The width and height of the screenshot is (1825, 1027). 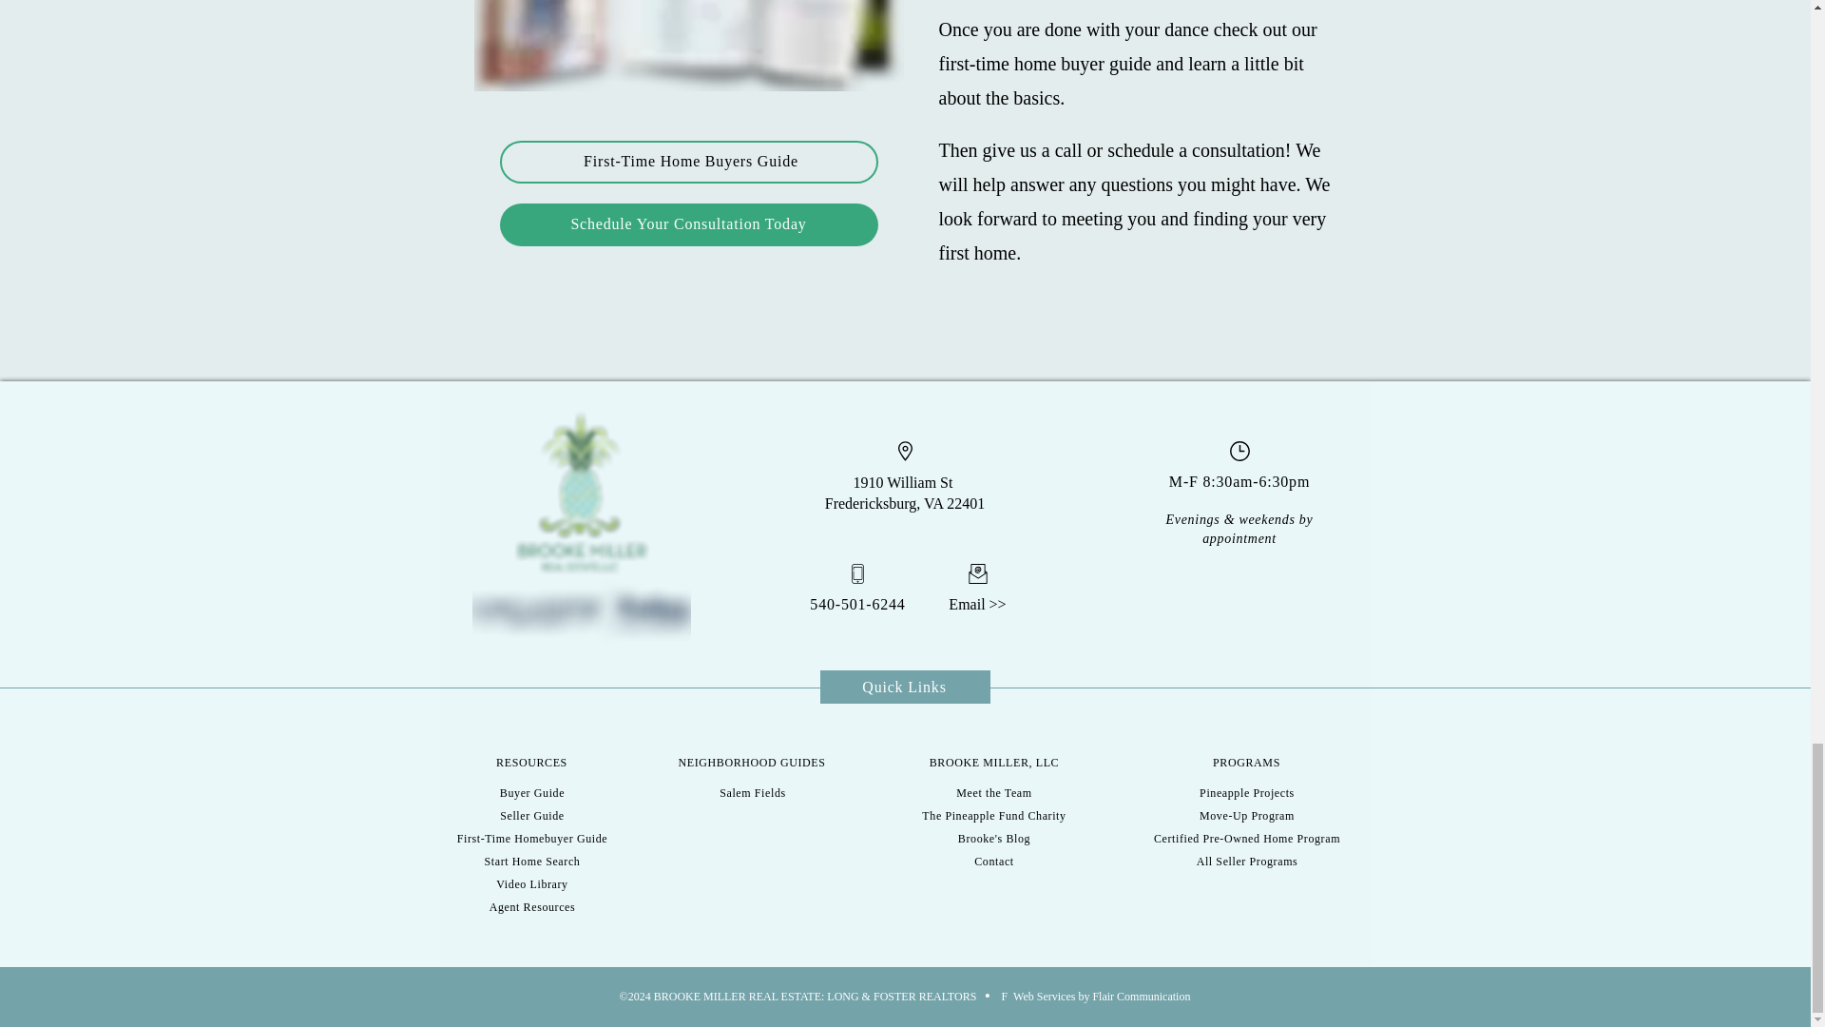 What do you see at coordinates (532, 838) in the screenshot?
I see `First-Time Homebuyer Guide` at bounding box center [532, 838].